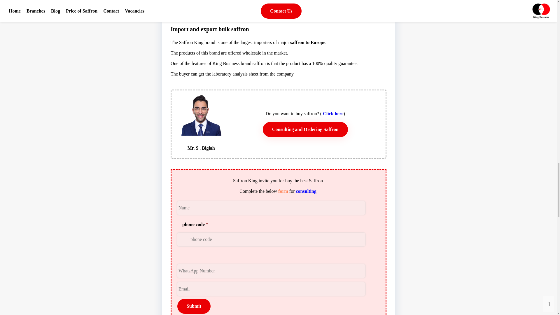 This screenshot has height=315, width=560. What do you see at coordinates (307, 43) in the screenshot?
I see `saffron to Europe` at bounding box center [307, 43].